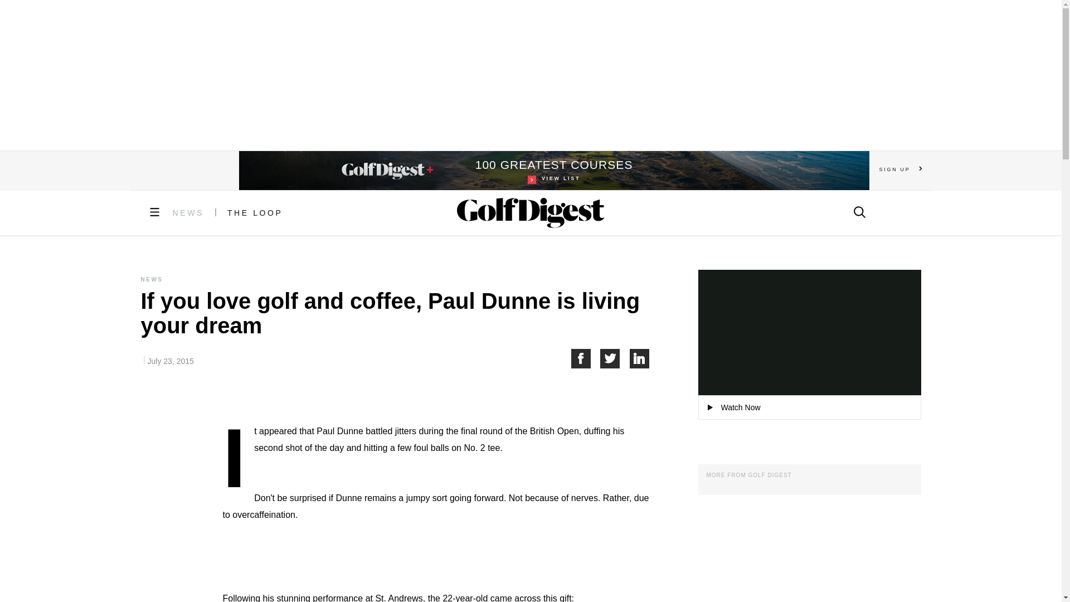  Describe the element at coordinates (640, 358) in the screenshot. I see `Share on LinkedIn` at that location.